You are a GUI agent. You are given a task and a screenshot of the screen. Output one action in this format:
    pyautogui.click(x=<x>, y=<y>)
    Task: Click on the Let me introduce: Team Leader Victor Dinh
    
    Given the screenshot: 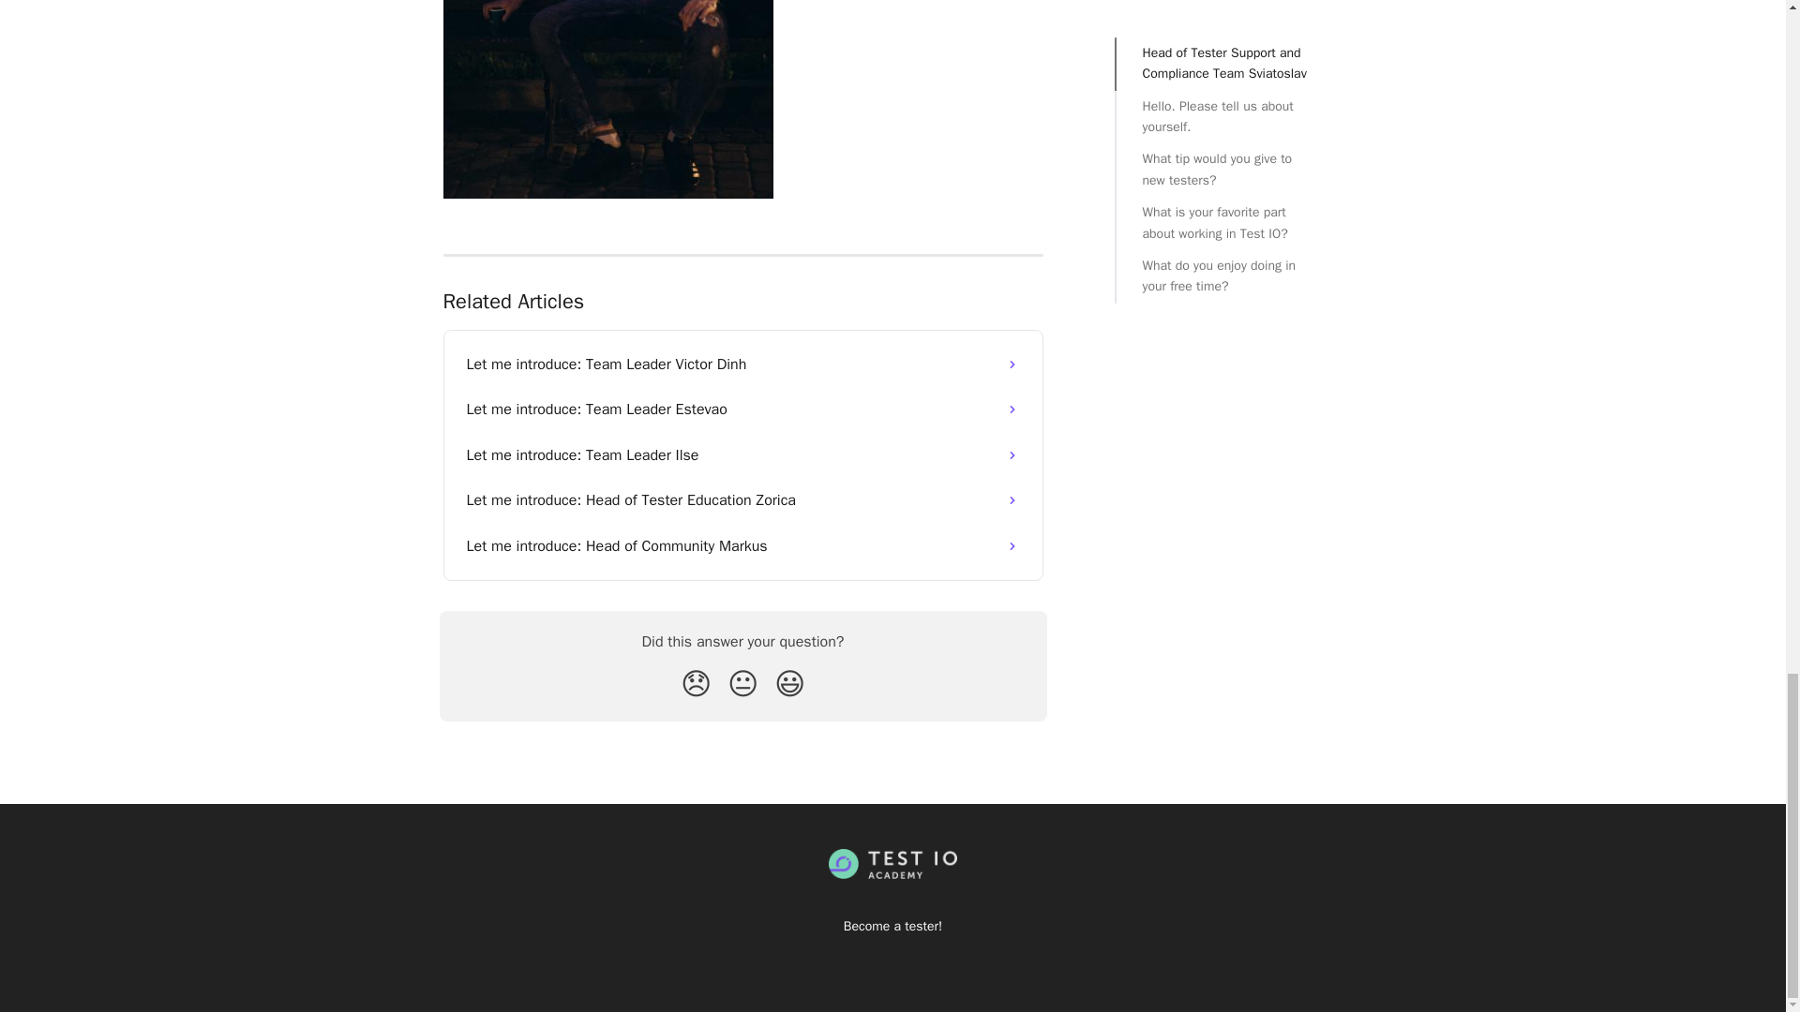 What is the action you would take?
    pyautogui.click(x=742, y=364)
    